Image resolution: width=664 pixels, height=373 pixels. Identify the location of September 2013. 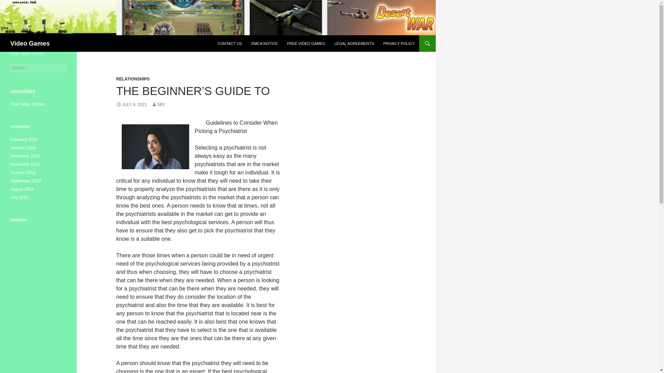
(26, 181).